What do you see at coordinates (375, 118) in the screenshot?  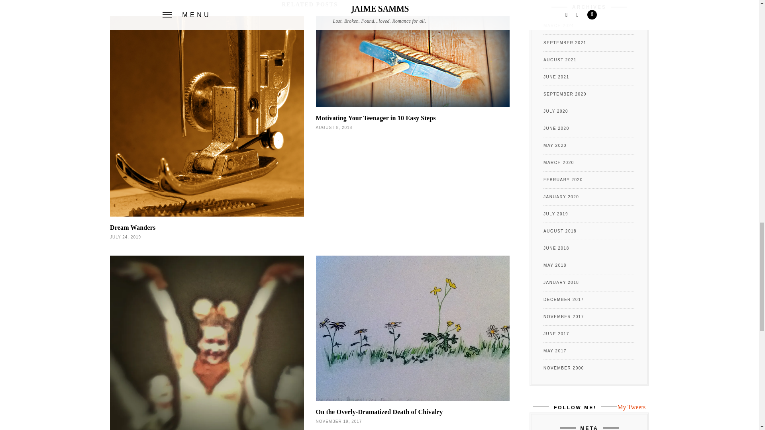 I see `Motivating Your Teenager in 10 Easy Steps` at bounding box center [375, 118].